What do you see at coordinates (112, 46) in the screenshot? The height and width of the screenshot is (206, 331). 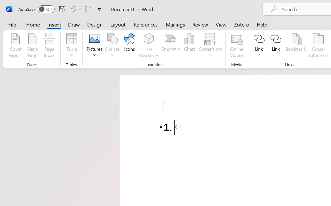 I see `Shapes` at bounding box center [112, 46].